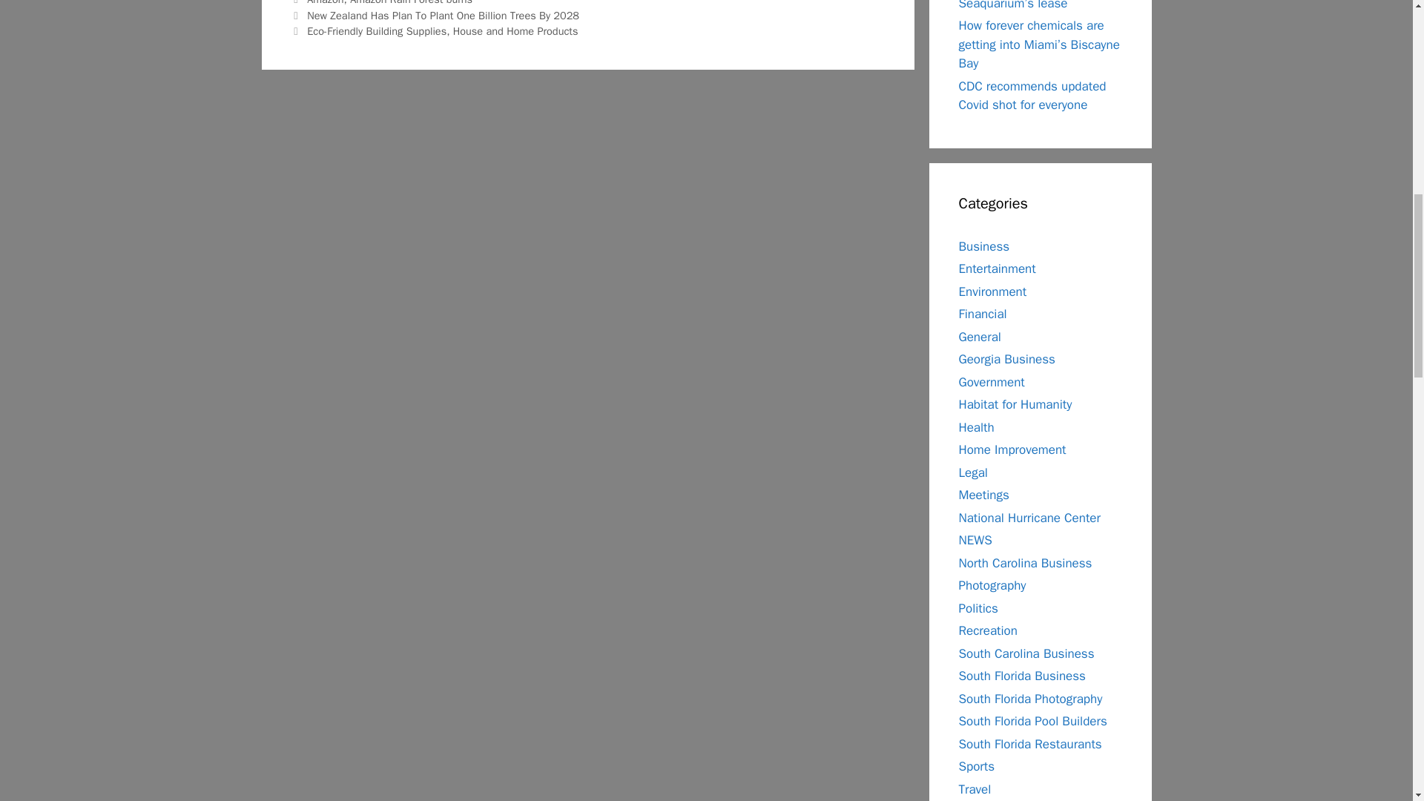 This screenshot has width=1424, height=801. I want to click on CDC recommends updated Covid shot for everyone, so click(1032, 96).